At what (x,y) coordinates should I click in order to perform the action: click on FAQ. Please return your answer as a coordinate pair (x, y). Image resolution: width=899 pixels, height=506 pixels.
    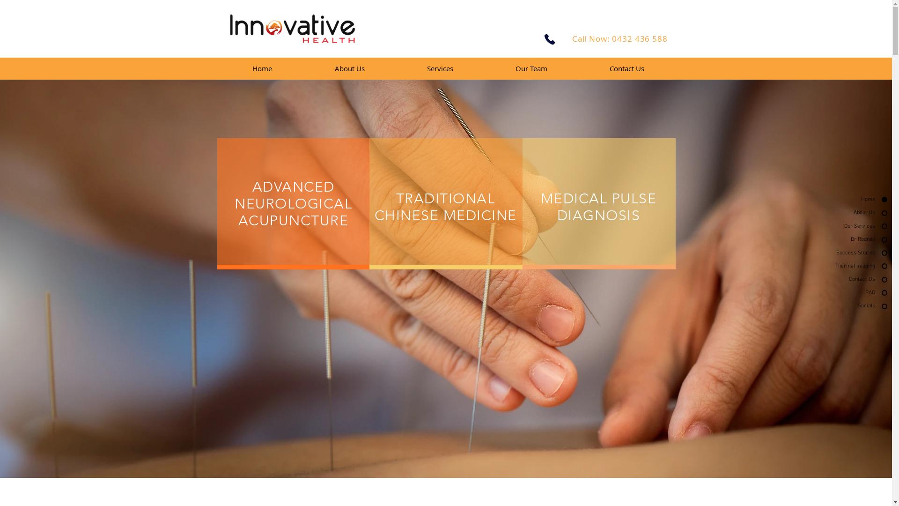
    Looking at the image, I should click on (838, 293).